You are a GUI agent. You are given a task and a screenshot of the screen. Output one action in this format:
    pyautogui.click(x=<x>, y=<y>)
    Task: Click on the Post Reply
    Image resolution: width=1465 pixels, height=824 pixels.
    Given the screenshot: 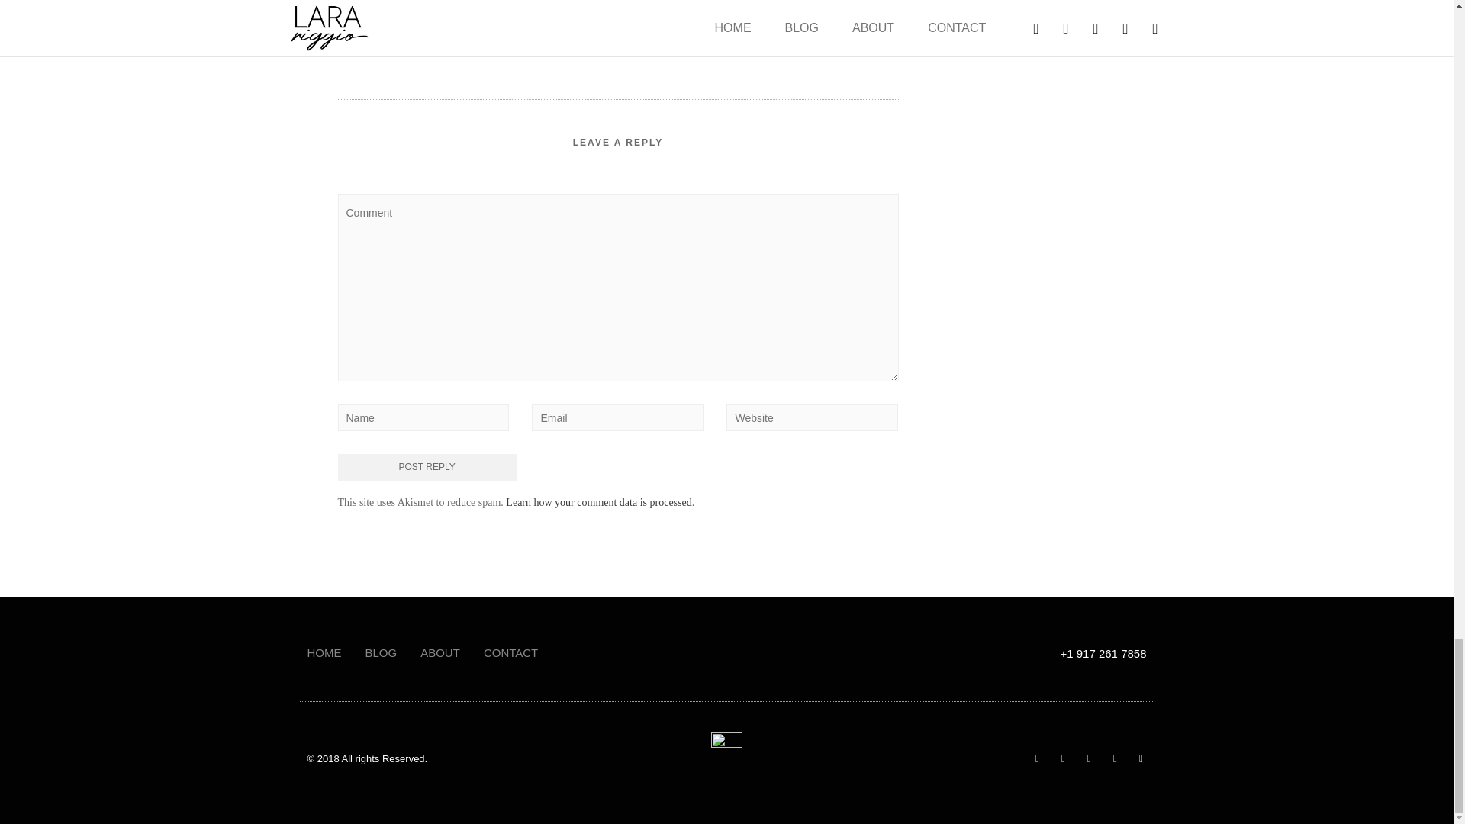 What is the action you would take?
    pyautogui.click(x=426, y=467)
    